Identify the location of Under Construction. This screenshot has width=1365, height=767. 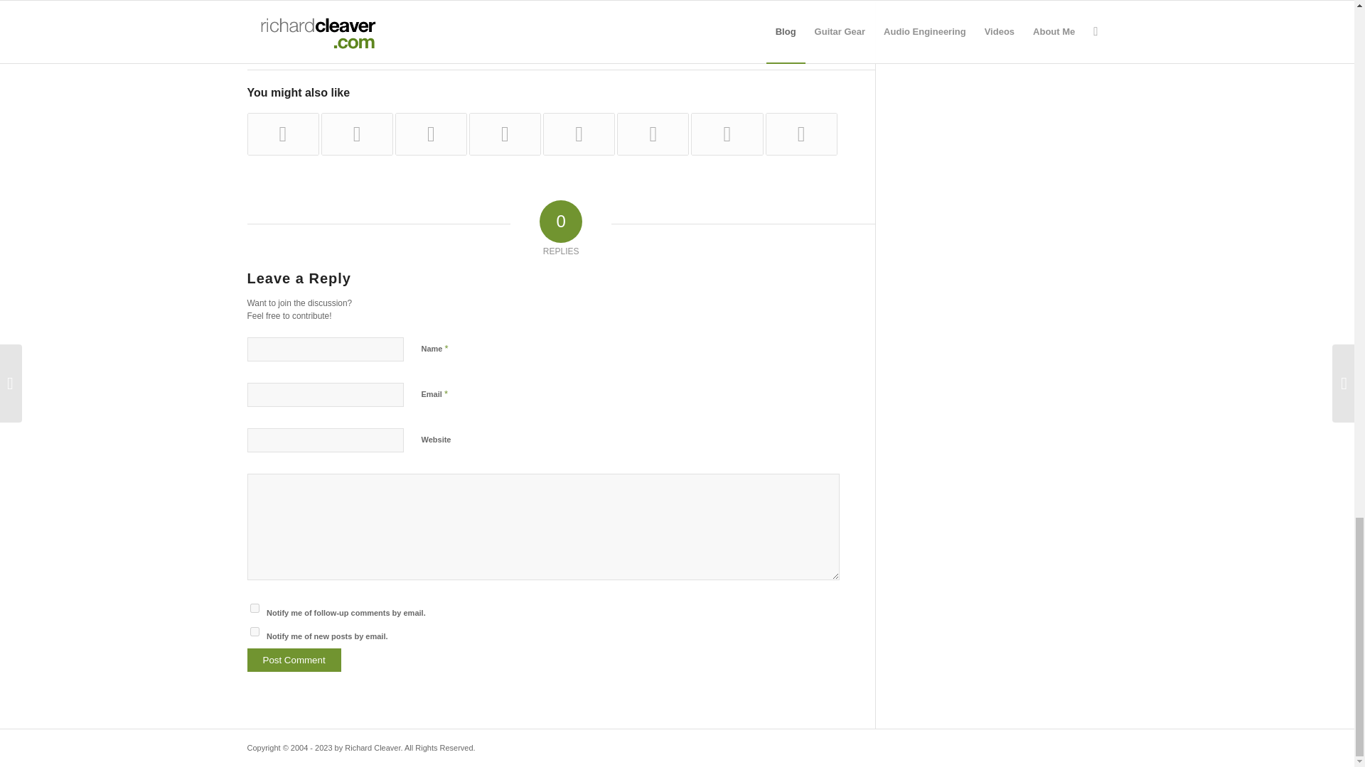
(357, 134).